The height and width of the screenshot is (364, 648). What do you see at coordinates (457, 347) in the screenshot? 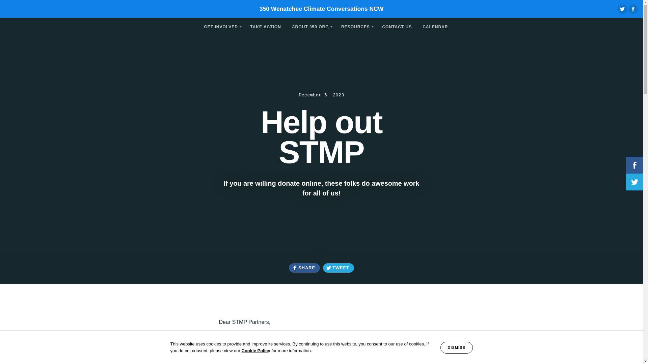
I see `DISMISS` at bounding box center [457, 347].